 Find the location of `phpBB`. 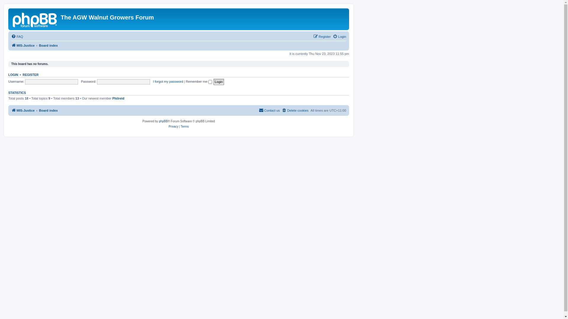

phpBB is located at coordinates (163, 121).